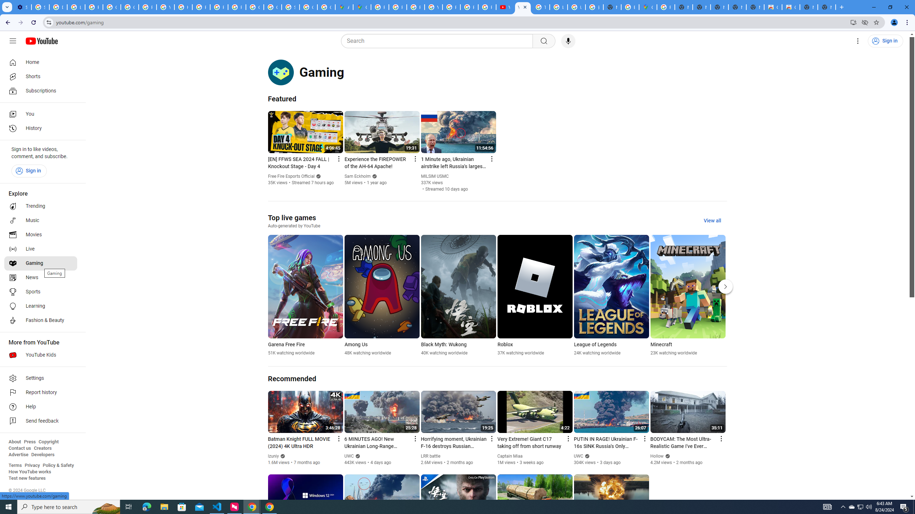 This screenshot has width=915, height=514. What do you see at coordinates (30, 472) in the screenshot?
I see `How YouTube works` at bounding box center [30, 472].